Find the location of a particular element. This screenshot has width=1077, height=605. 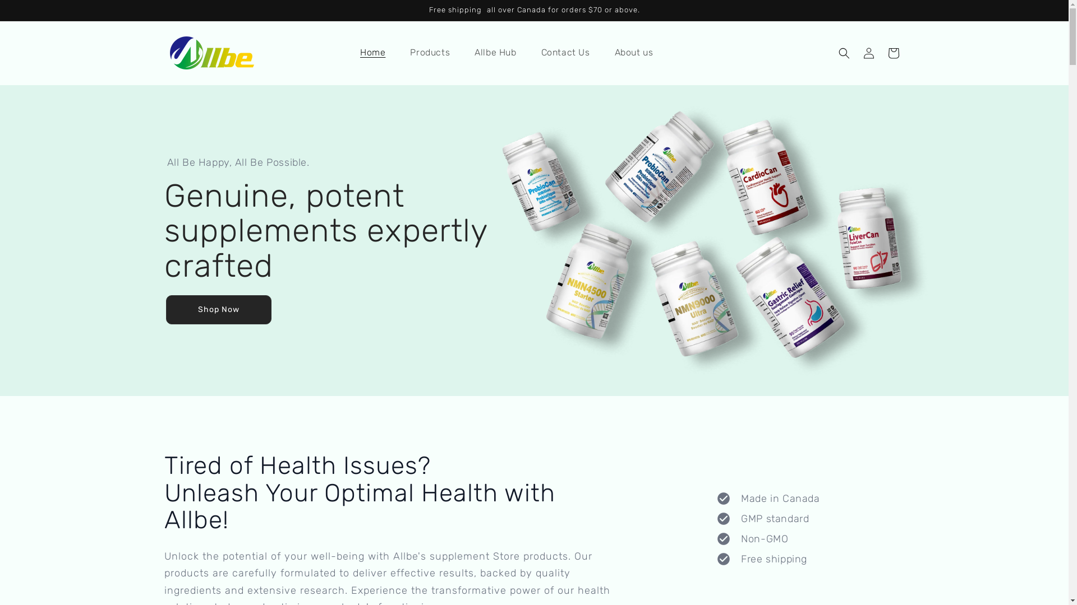

About us is located at coordinates (634, 53).